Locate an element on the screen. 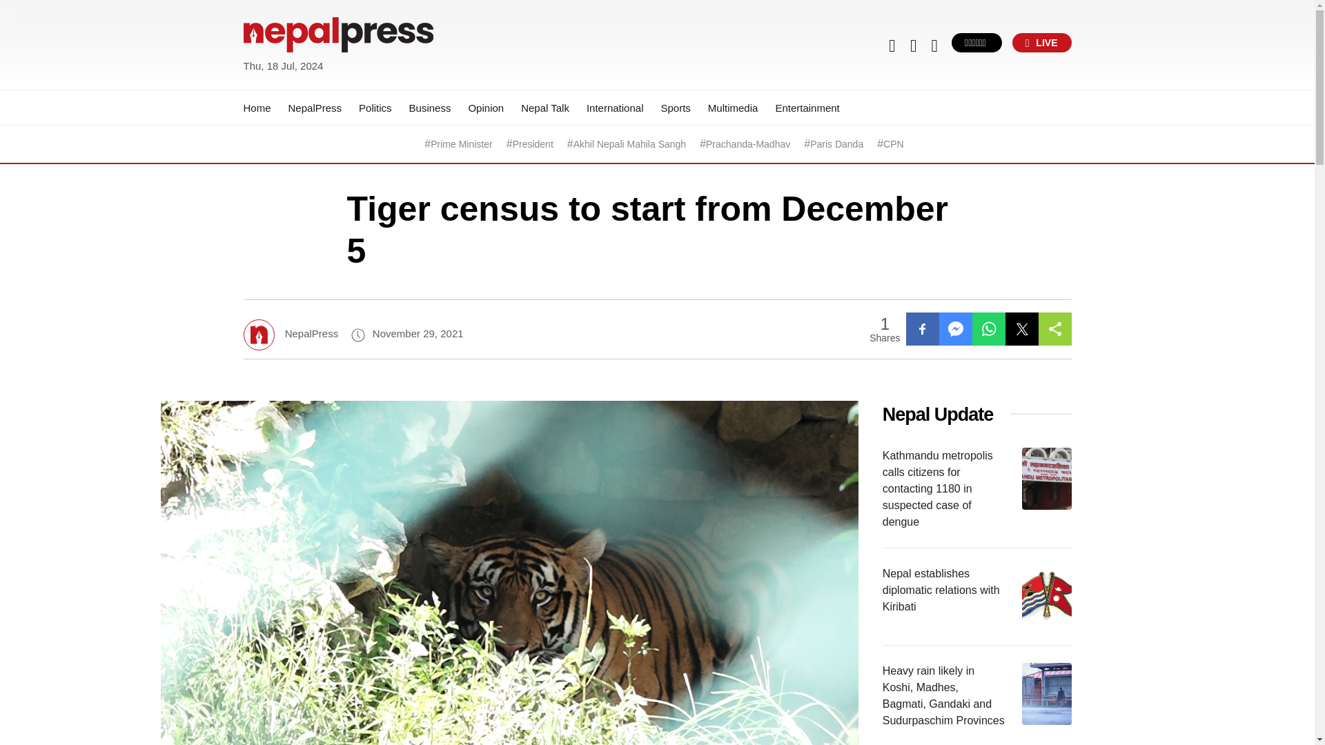 This screenshot has height=745, width=1325. Politics is located at coordinates (375, 108).